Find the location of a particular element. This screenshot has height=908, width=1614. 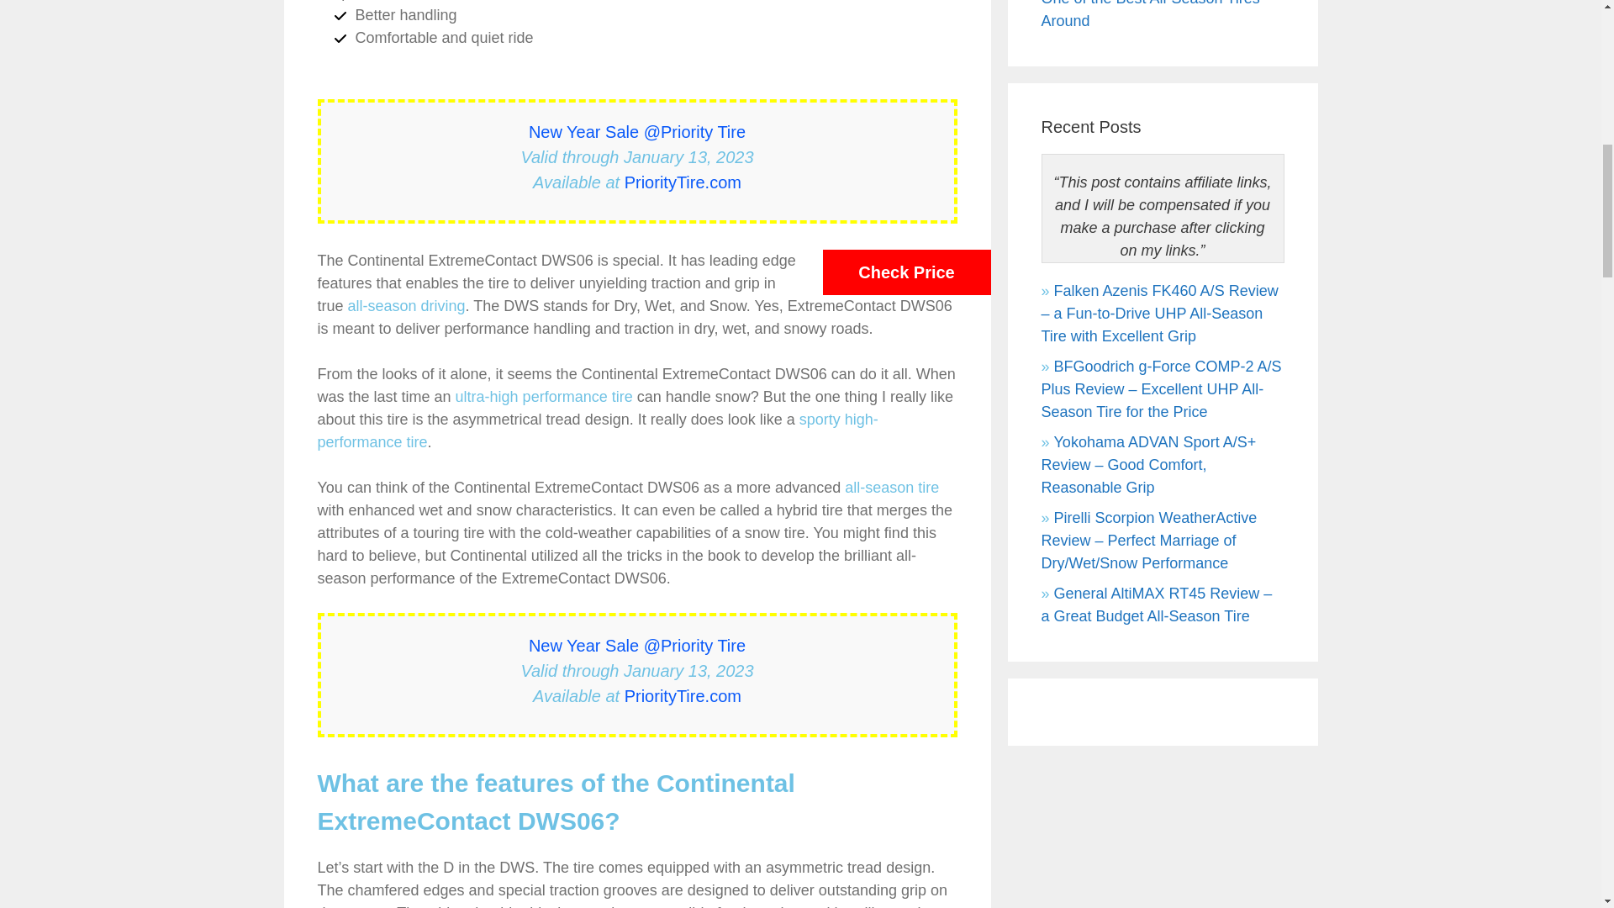

Scroll back to top is located at coordinates (42, 731).